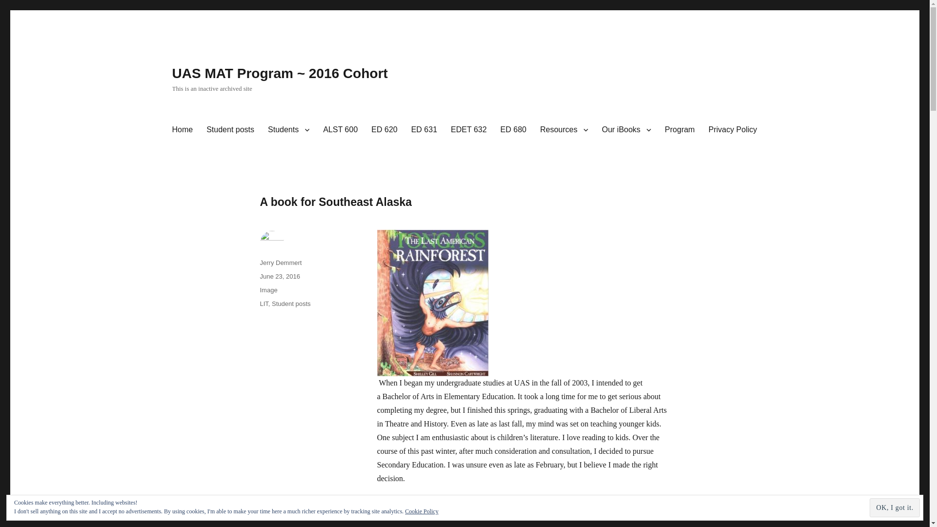 The width and height of the screenshot is (937, 527). What do you see at coordinates (564, 130) in the screenshot?
I see `Resources` at bounding box center [564, 130].